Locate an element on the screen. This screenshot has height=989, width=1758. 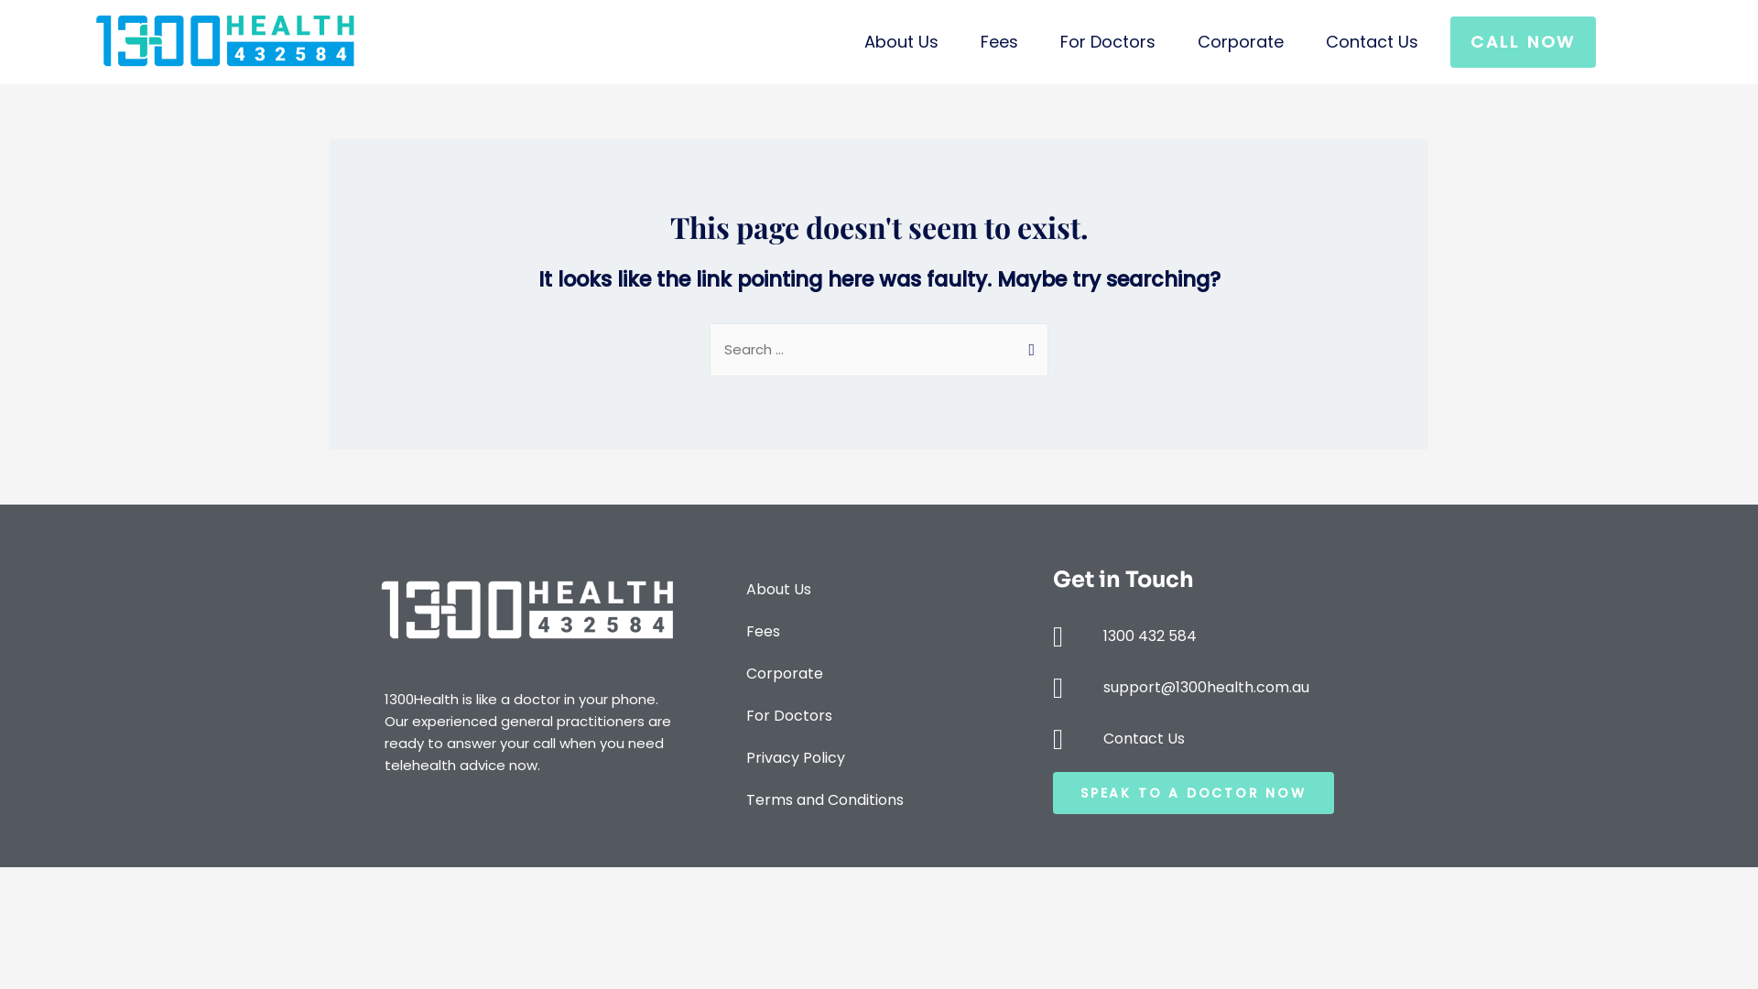
CALL NOW is located at coordinates (1524, 42).